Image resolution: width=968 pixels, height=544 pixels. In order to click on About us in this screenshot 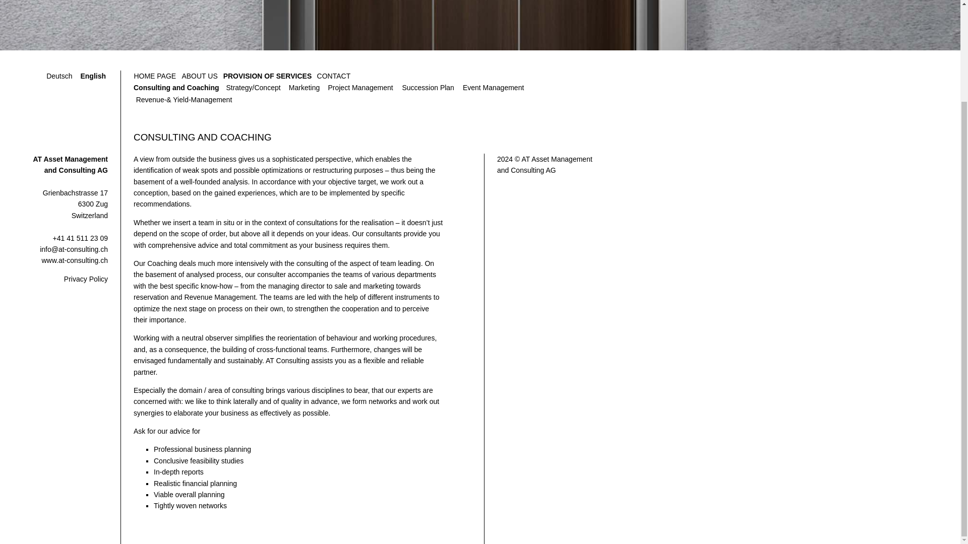, I will do `click(200, 77)`.